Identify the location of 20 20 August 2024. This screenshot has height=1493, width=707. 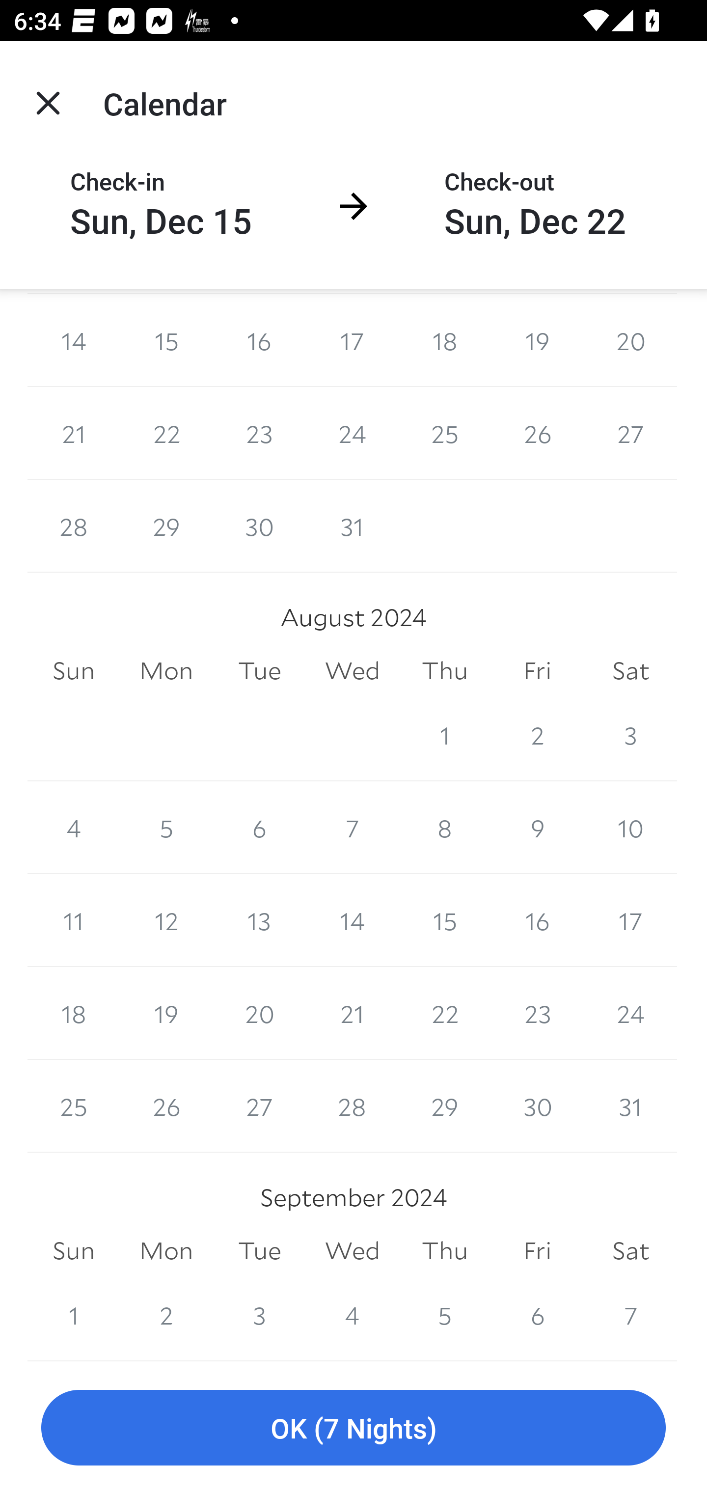
(259, 1014).